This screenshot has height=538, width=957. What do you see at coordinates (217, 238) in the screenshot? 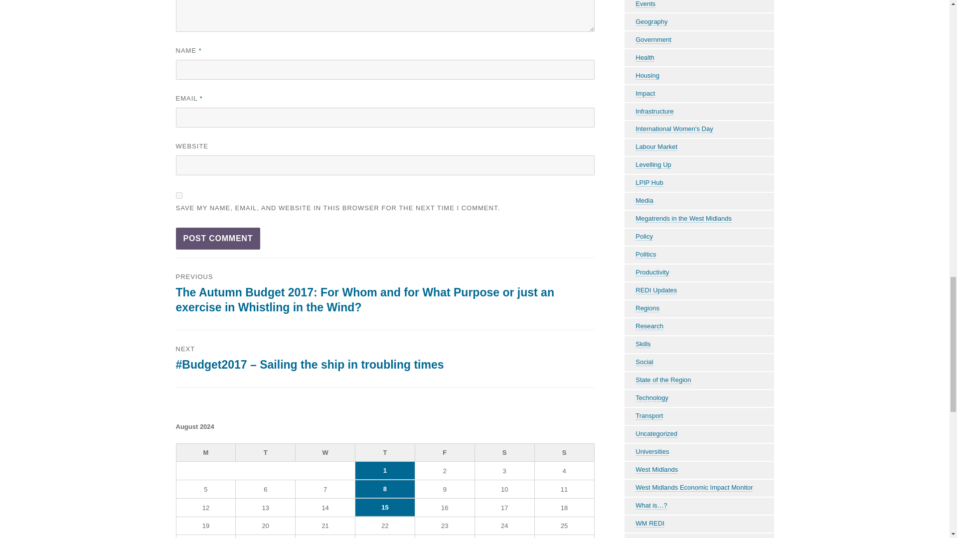
I see `Post Comment` at bounding box center [217, 238].